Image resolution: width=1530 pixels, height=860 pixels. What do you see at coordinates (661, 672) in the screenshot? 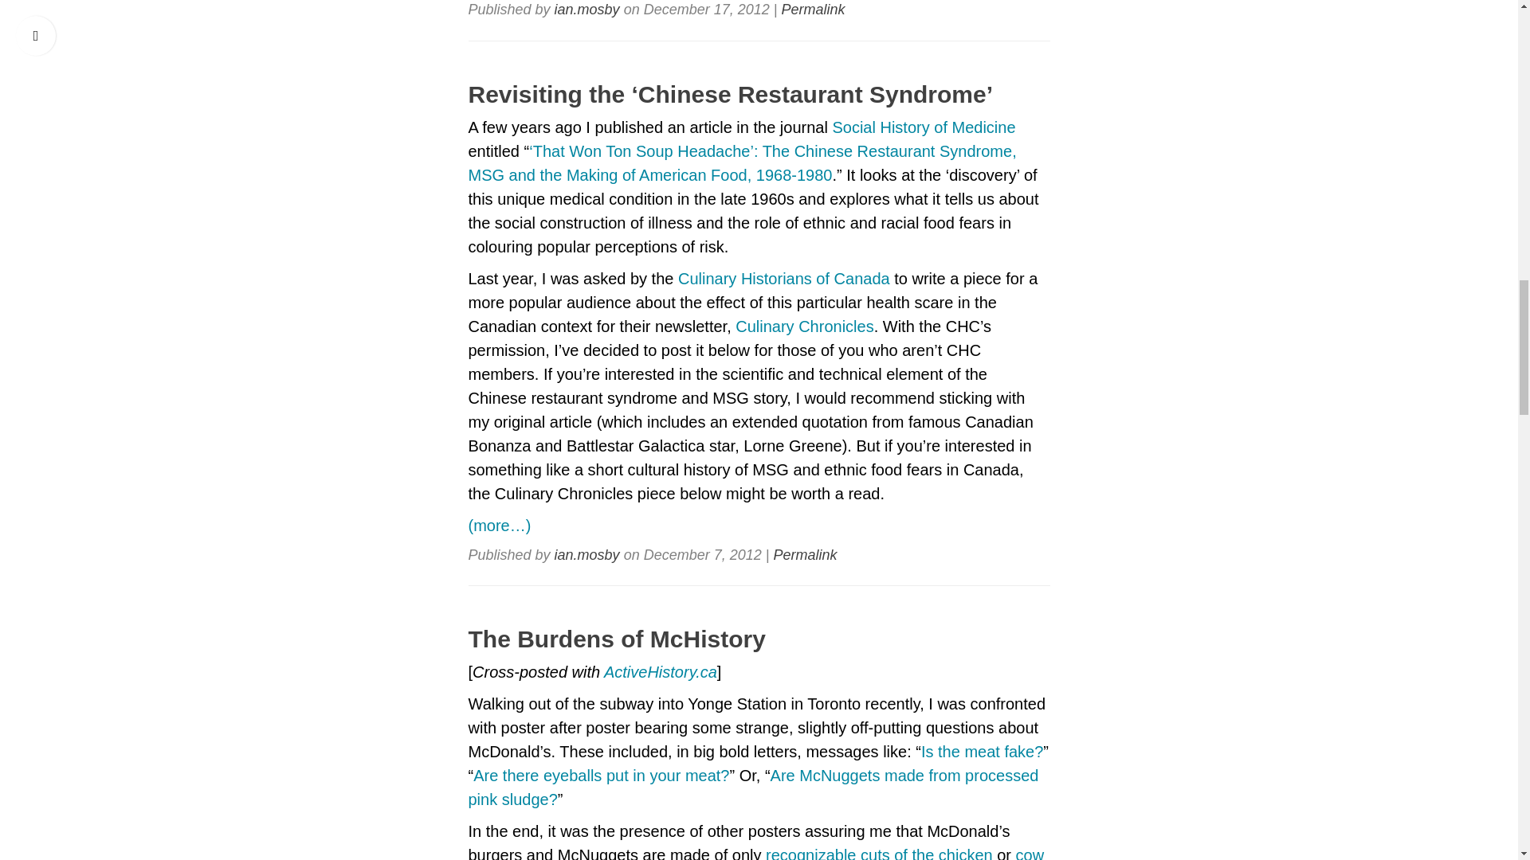
I see `ActiveHistory.ca` at bounding box center [661, 672].